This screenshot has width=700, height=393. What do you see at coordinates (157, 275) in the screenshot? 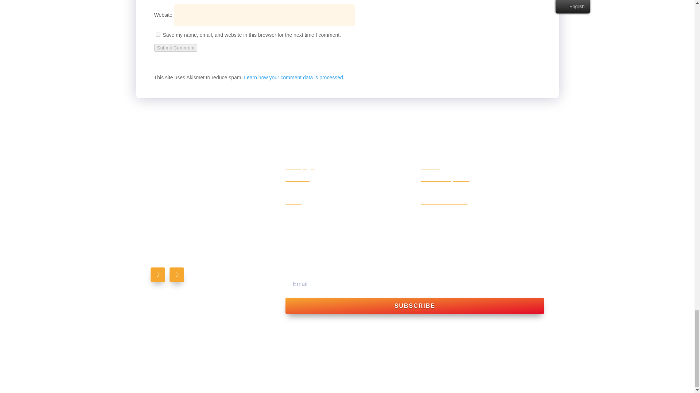
I see `Follow on Facebook` at bounding box center [157, 275].